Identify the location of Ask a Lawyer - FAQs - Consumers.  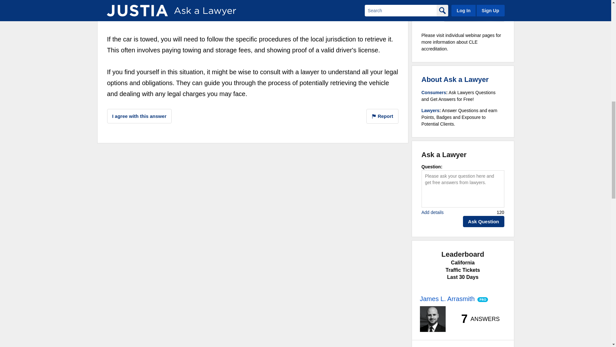
(434, 92).